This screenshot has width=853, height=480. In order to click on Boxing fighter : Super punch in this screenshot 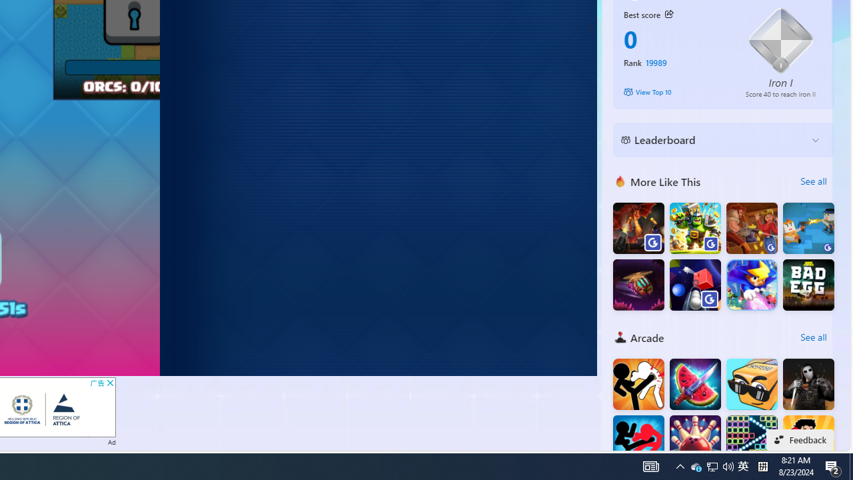, I will do `click(808, 441)`.